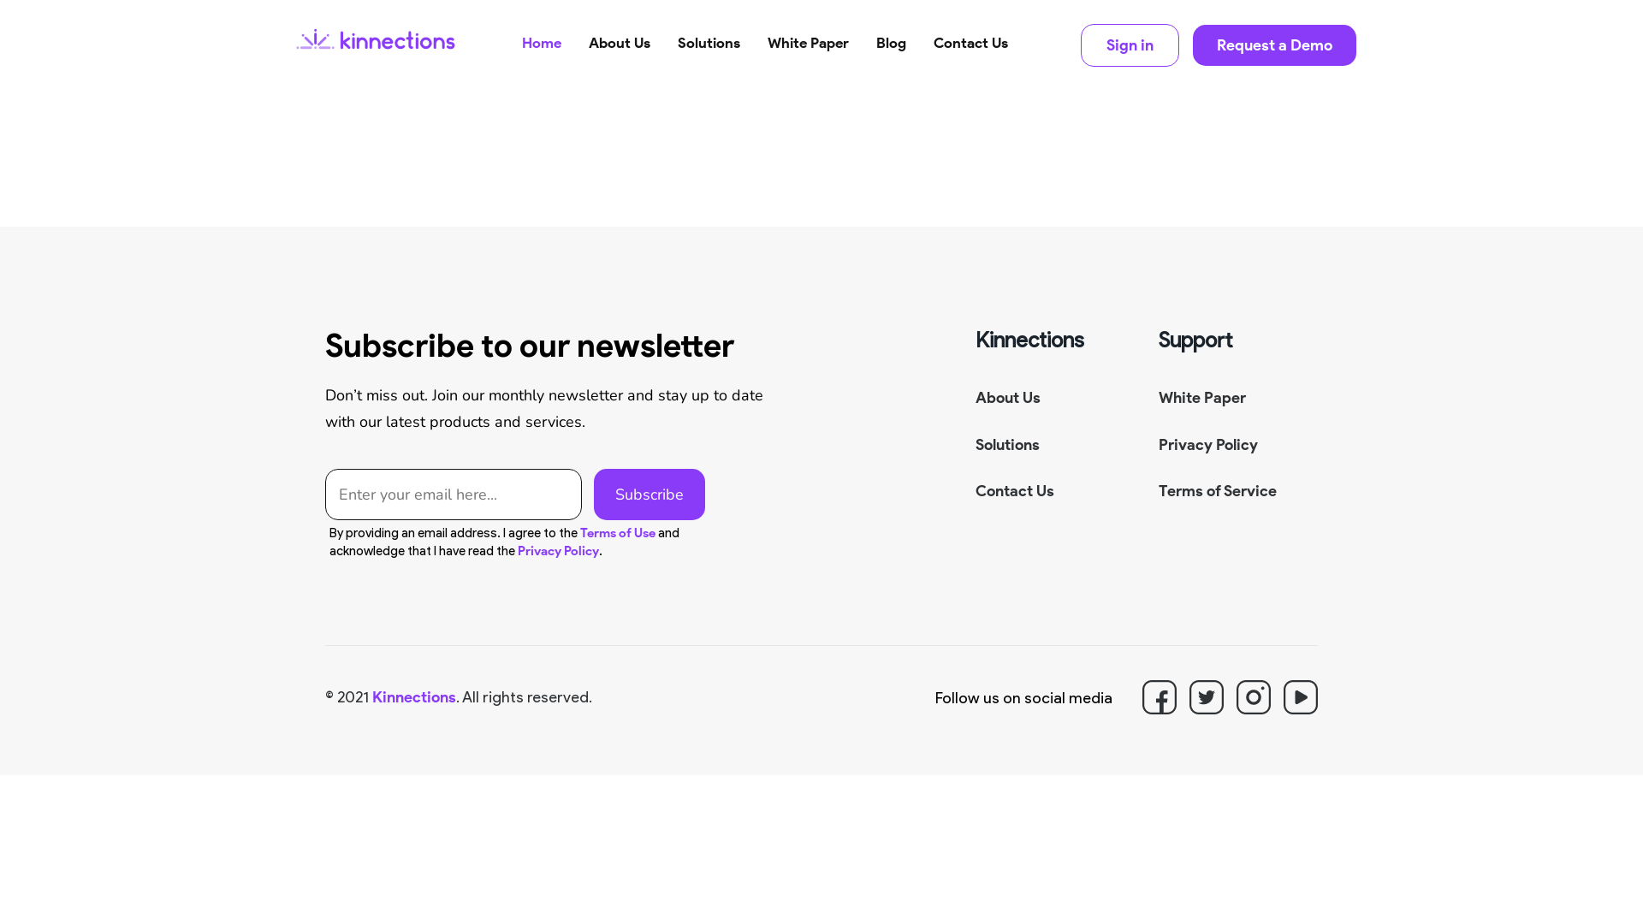 Image resolution: width=1643 pixels, height=924 pixels. What do you see at coordinates (1202, 398) in the screenshot?
I see `White Paper` at bounding box center [1202, 398].